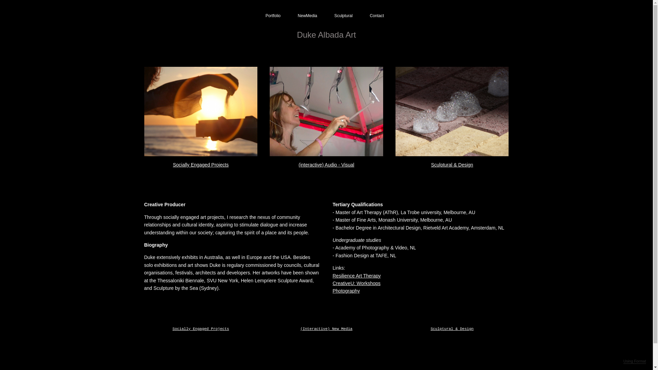  What do you see at coordinates (273, 16) in the screenshot?
I see `Portfolio` at bounding box center [273, 16].